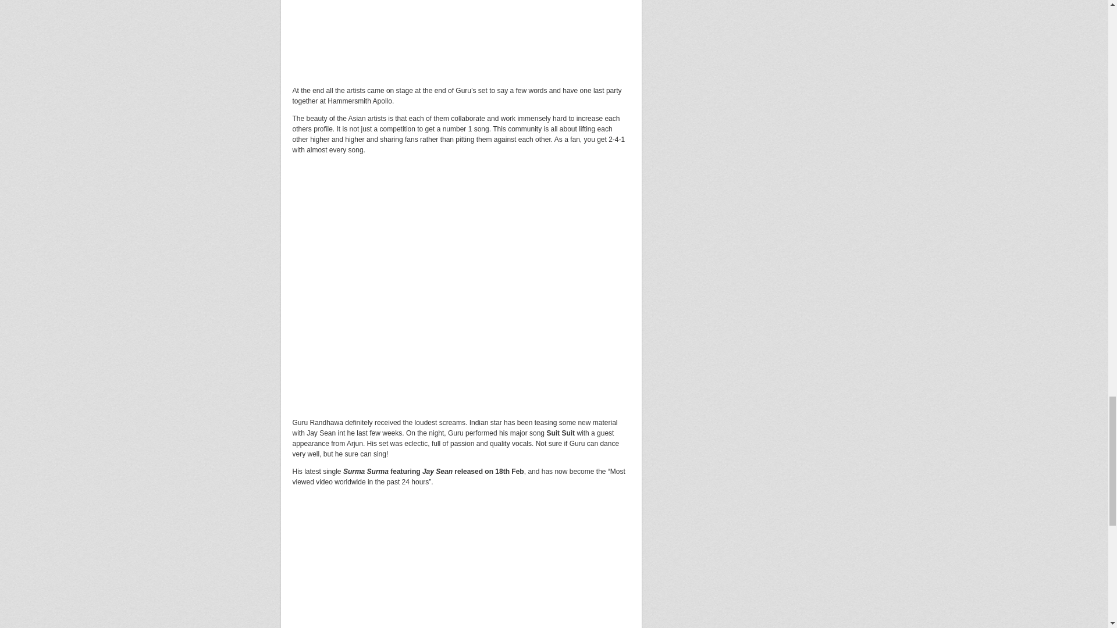  Describe the element at coordinates (461, 29) in the screenshot. I see `ForNatasha` at that location.